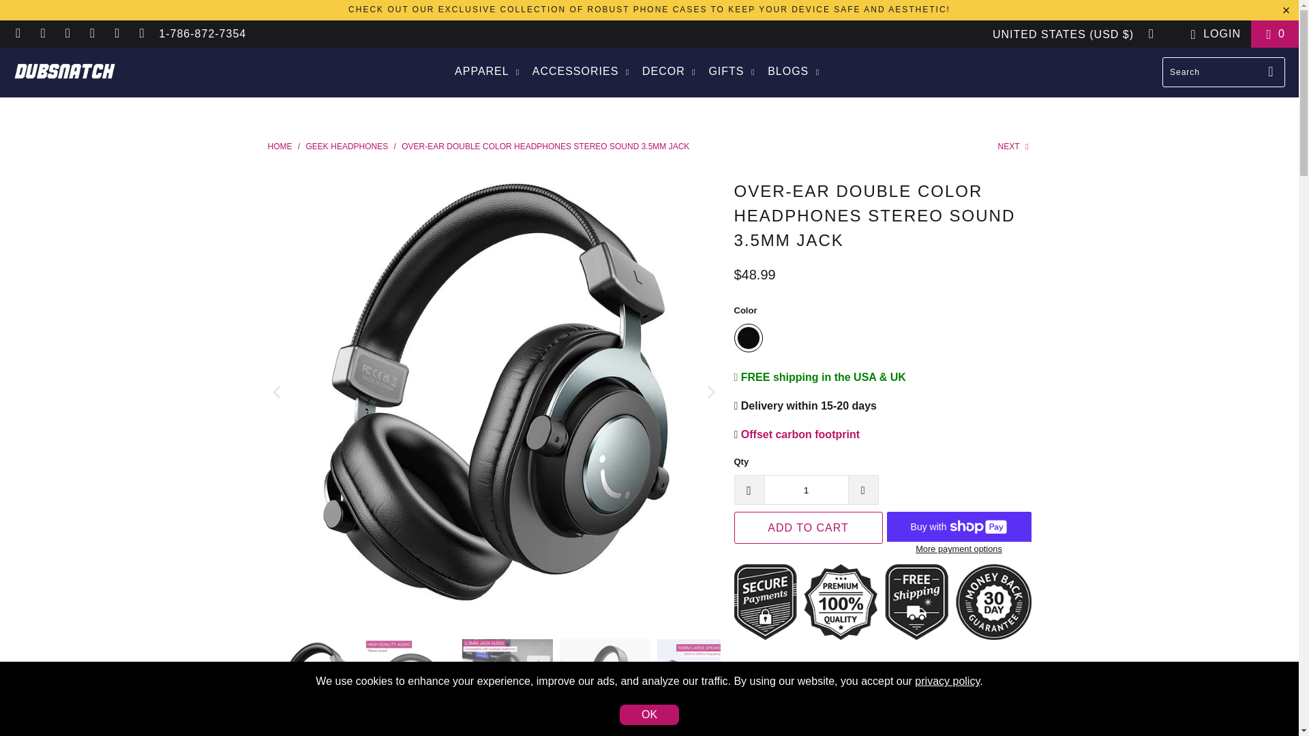 The height and width of the screenshot is (736, 1309). I want to click on Geek Headphones, so click(348, 147).